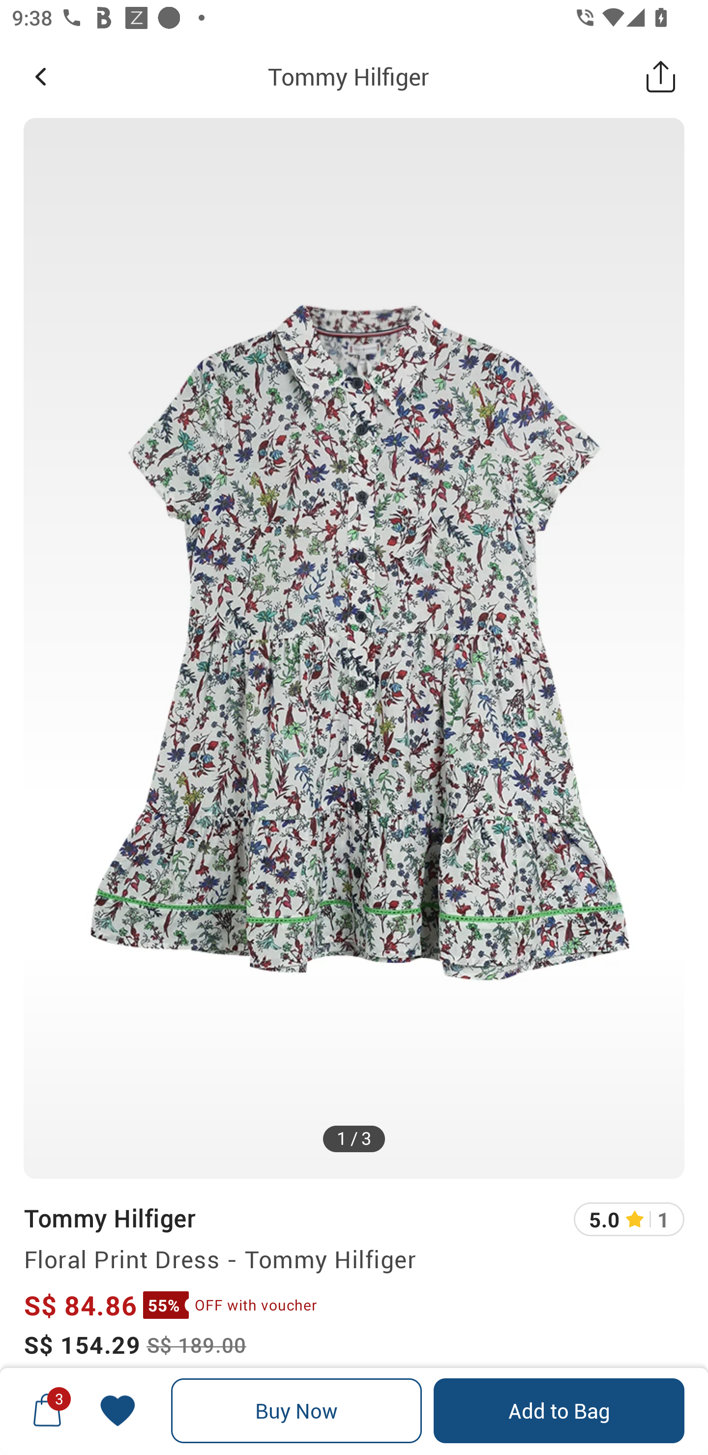 The width and height of the screenshot is (708, 1455). Describe the element at coordinates (109, 1218) in the screenshot. I see `Tommy Hilfiger` at that location.